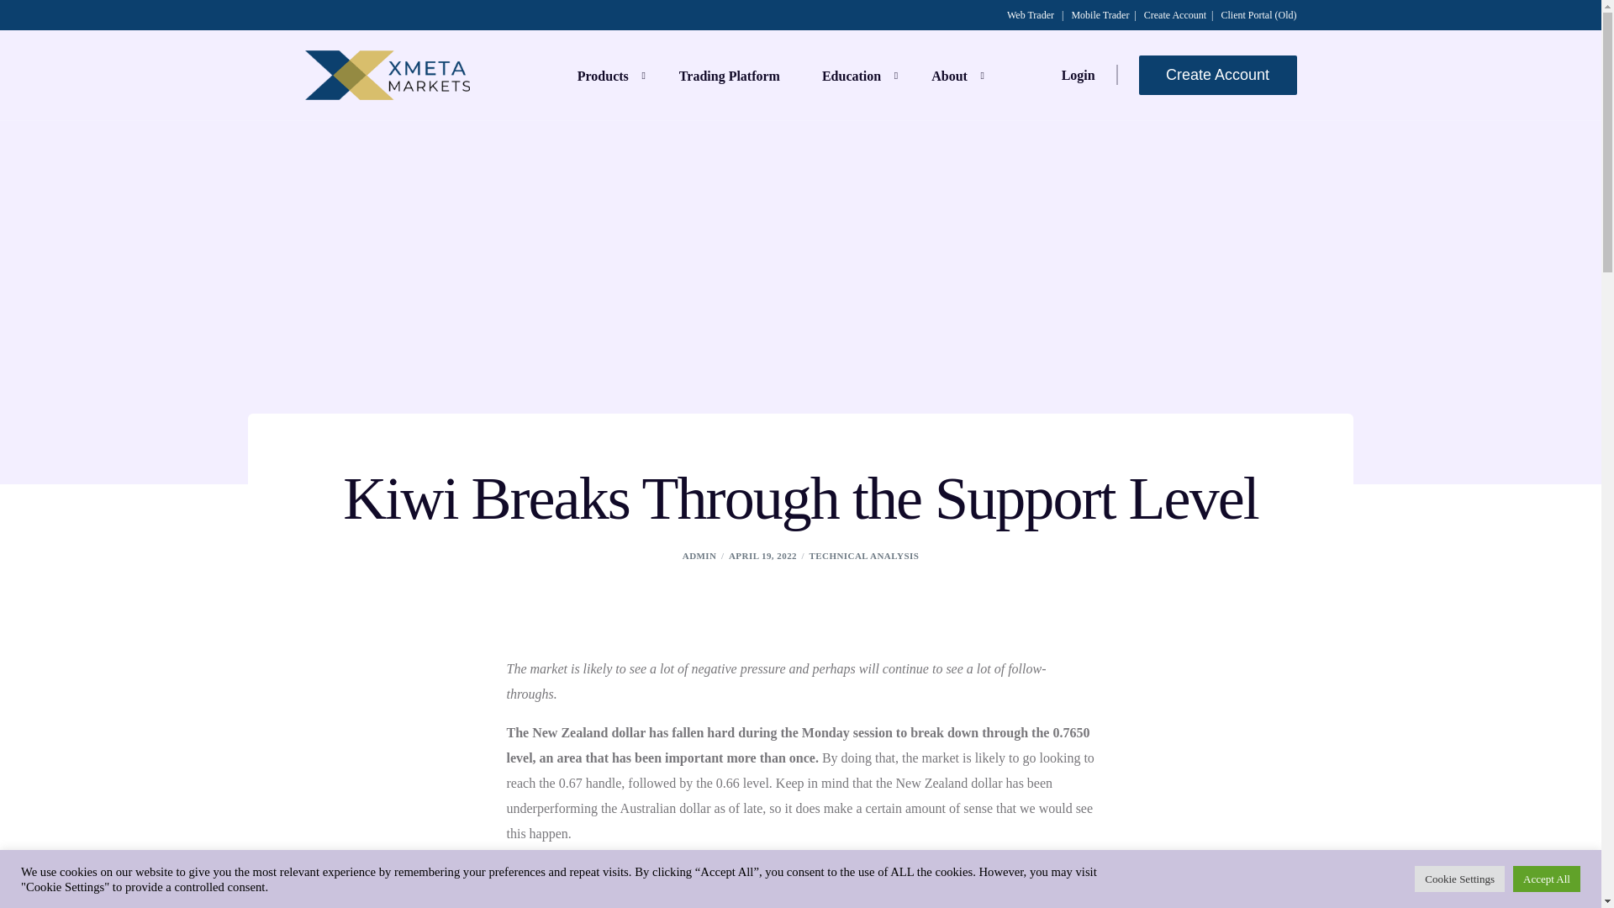  What do you see at coordinates (607, 74) in the screenshot?
I see `Products` at bounding box center [607, 74].